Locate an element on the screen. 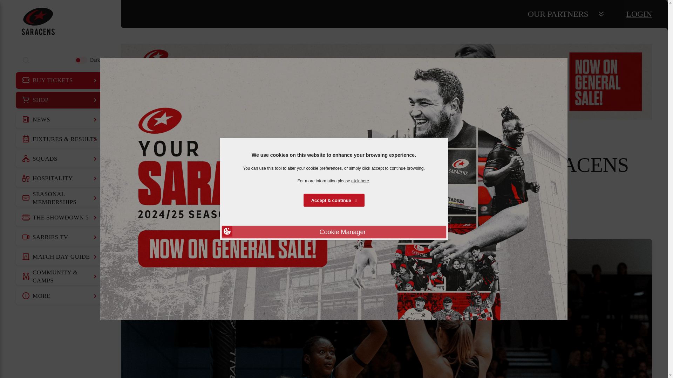 This screenshot has height=378, width=673. SQUADS is located at coordinates (60, 159).